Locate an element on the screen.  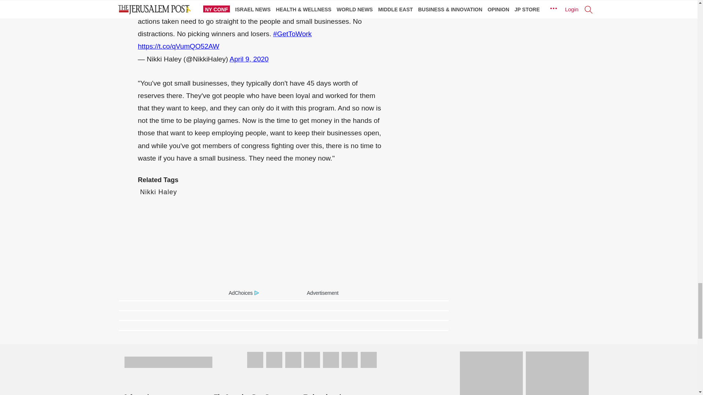
April 9, 2020 is located at coordinates (249, 59).